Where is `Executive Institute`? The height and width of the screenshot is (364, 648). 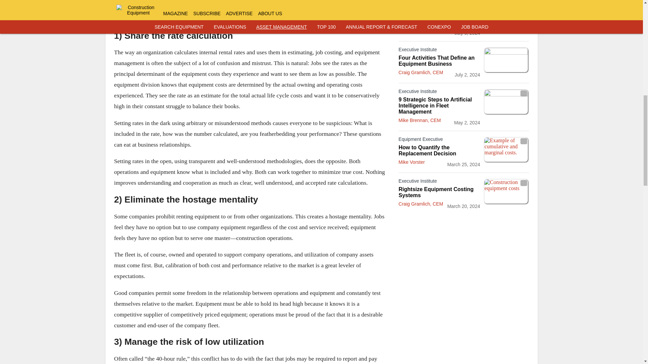 Executive Institute is located at coordinates (439, 51).